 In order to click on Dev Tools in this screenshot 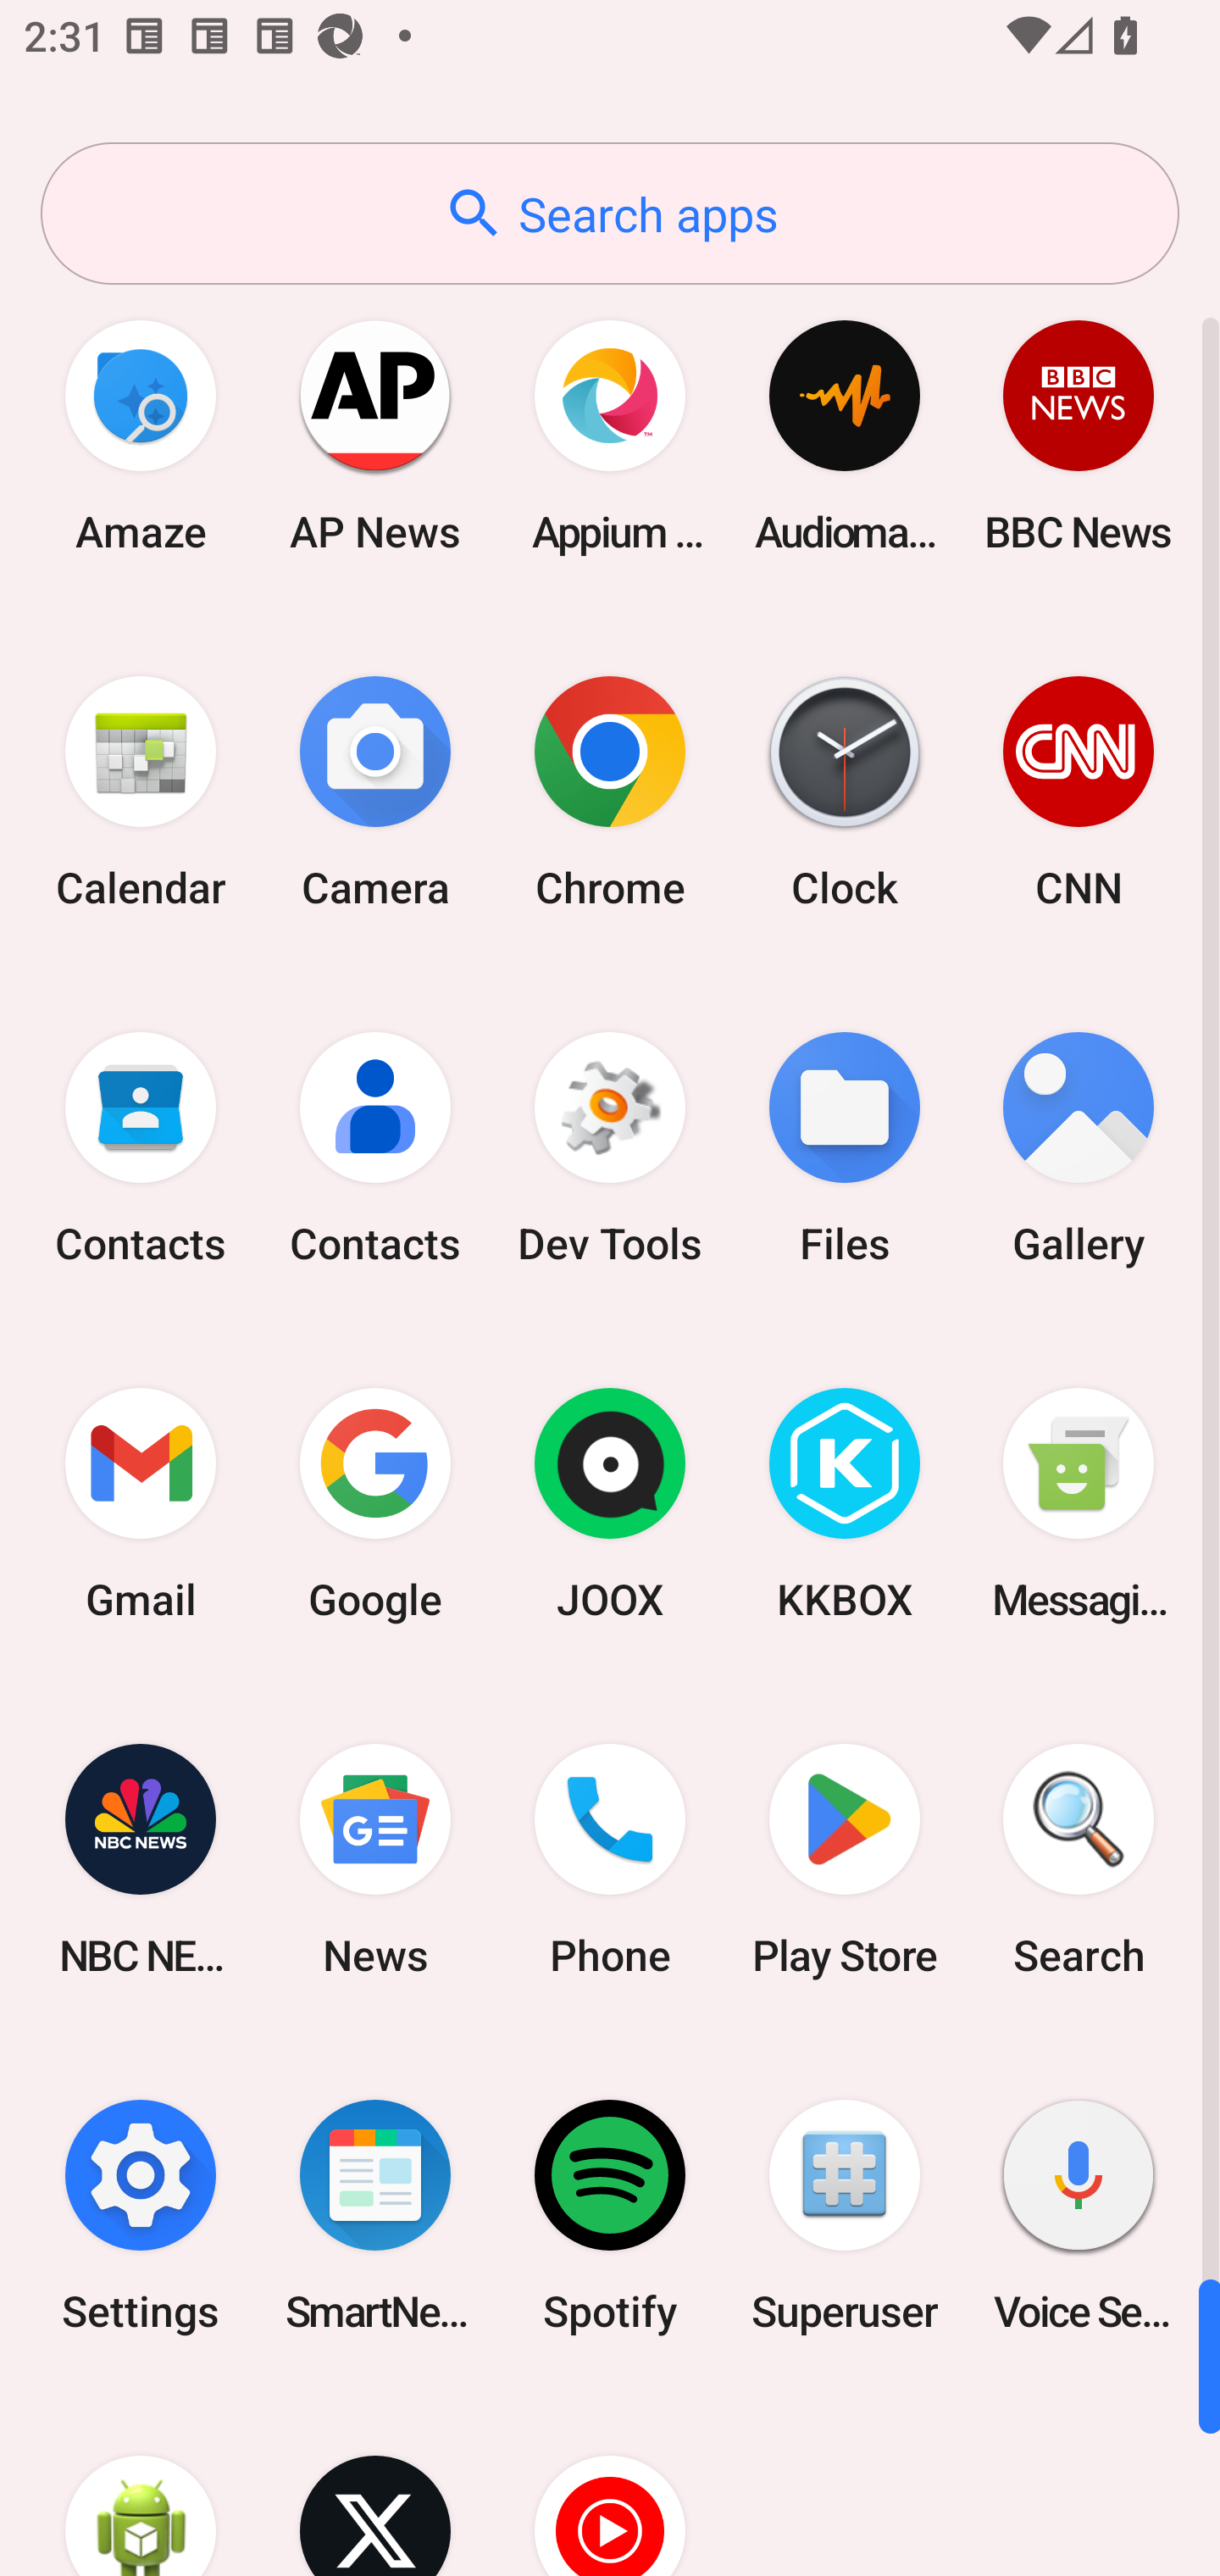, I will do `click(610, 1149)`.